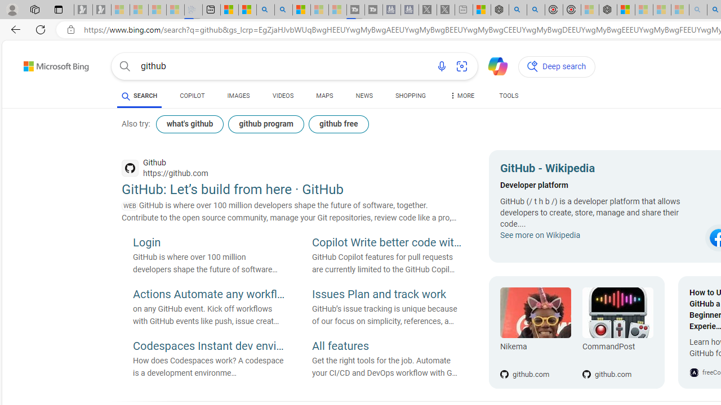  I want to click on CommandPost CommandPost github.com, so click(612, 332).